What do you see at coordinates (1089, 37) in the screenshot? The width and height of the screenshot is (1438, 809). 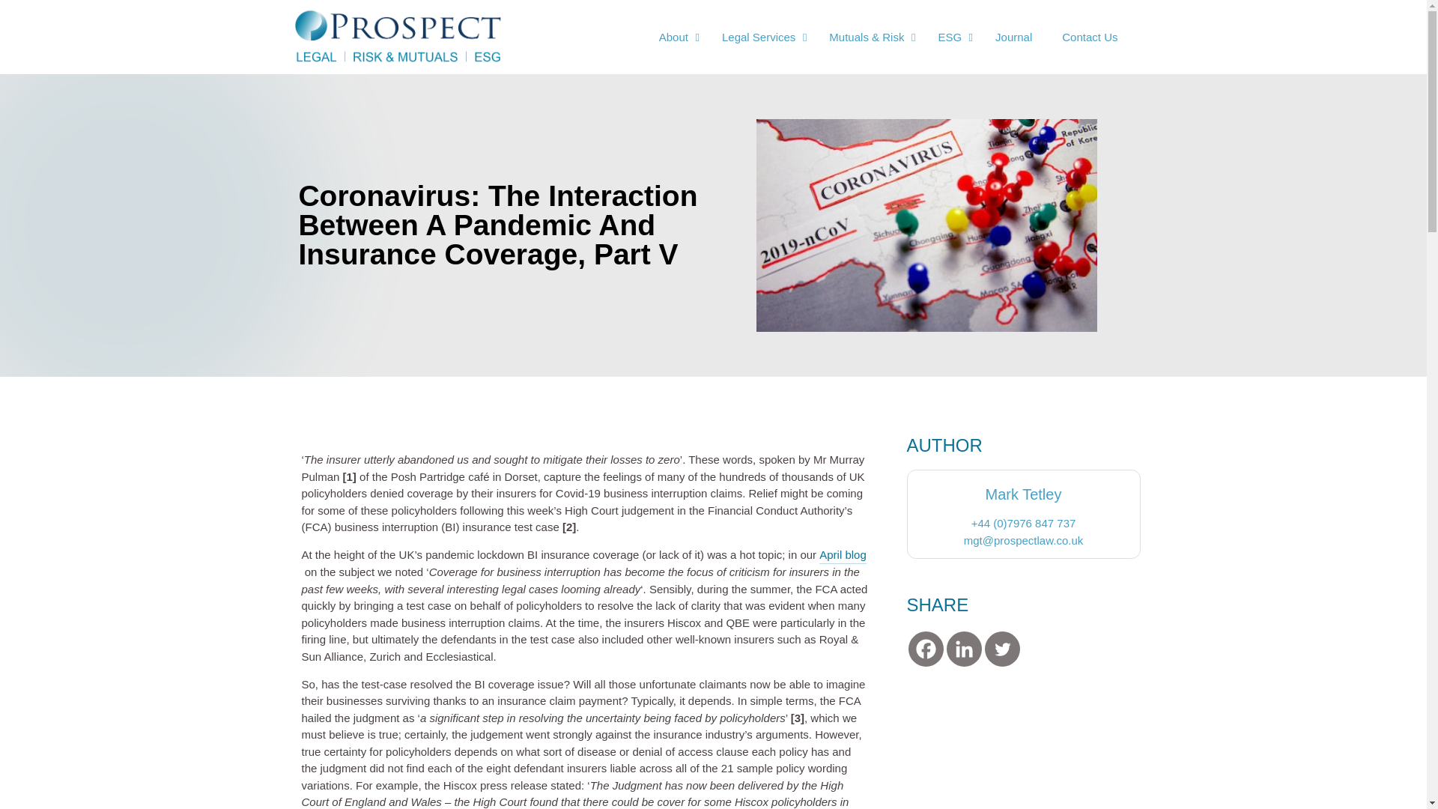 I see `Contact Us` at bounding box center [1089, 37].